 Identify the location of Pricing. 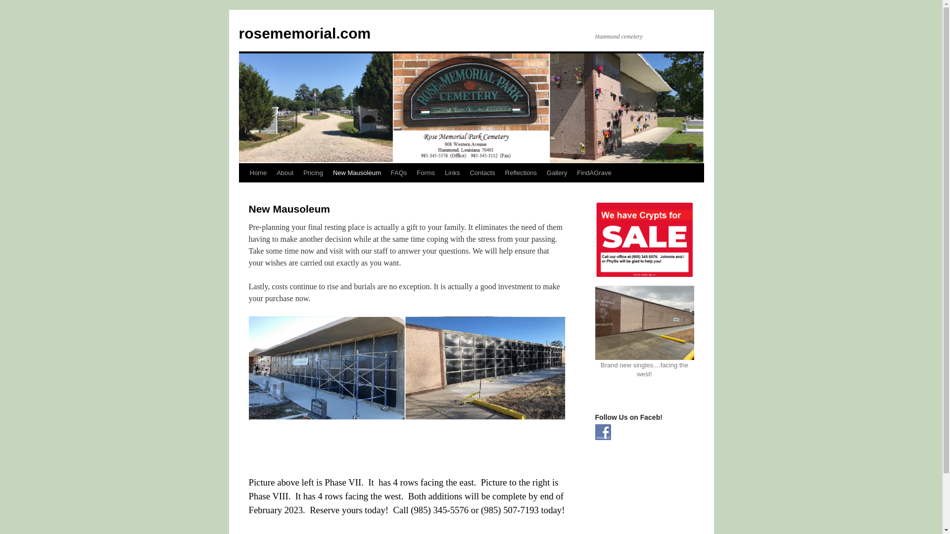
(313, 173).